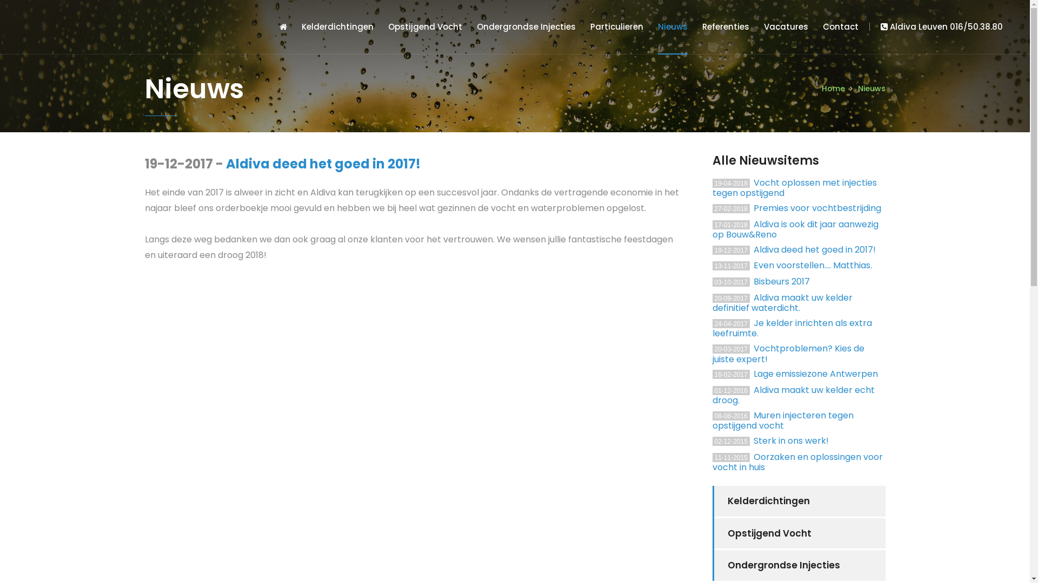 This screenshot has width=1038, height=583. What do you see at coordinates (816, 374) in the screenshot?
I see `Lage emissiezone Antwerpen` at bounding box center [816, 374].